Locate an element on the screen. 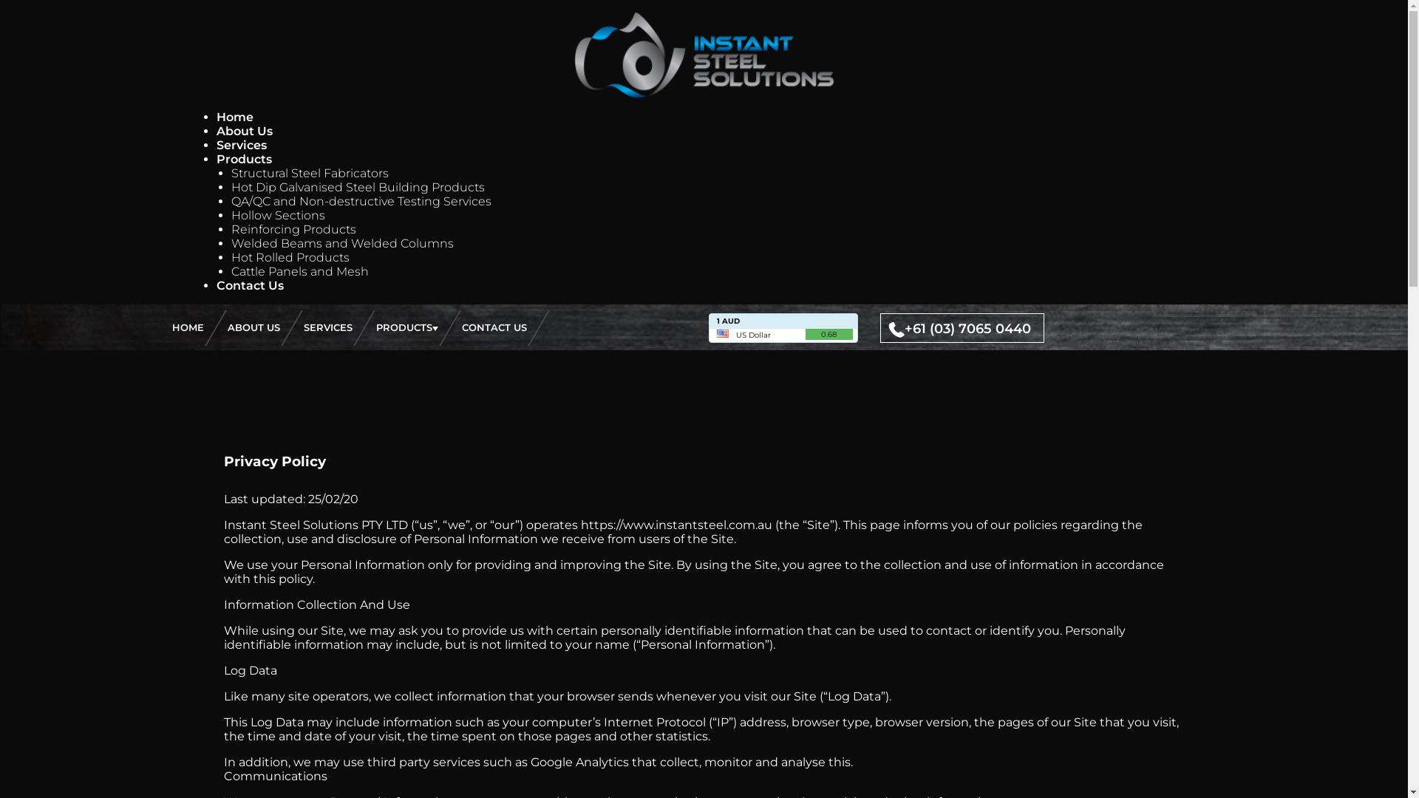  Welded Beams and Welded Columns is located at coordinates (341, 244).